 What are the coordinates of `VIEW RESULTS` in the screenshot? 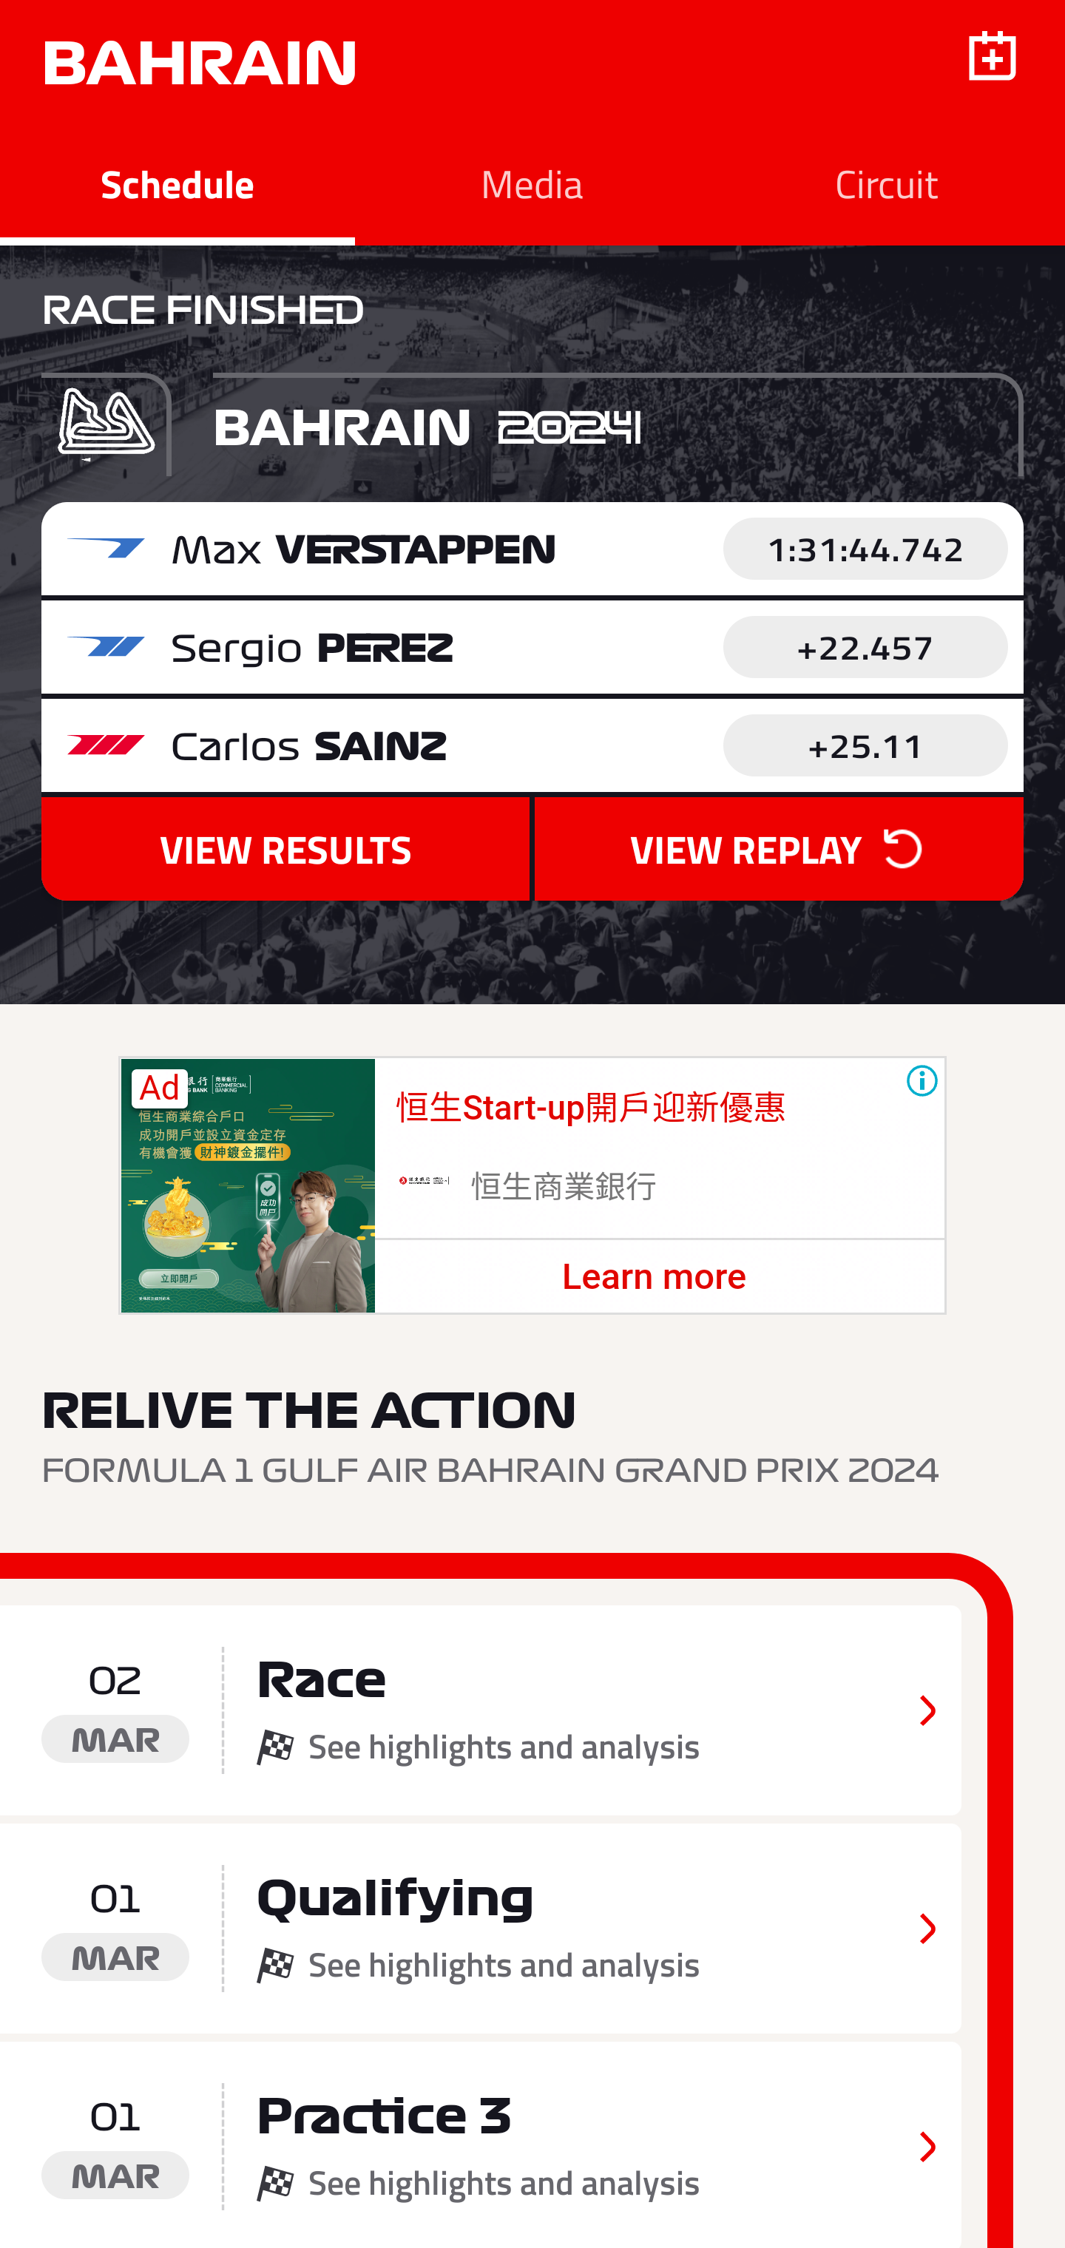 It's located at (285, 850).